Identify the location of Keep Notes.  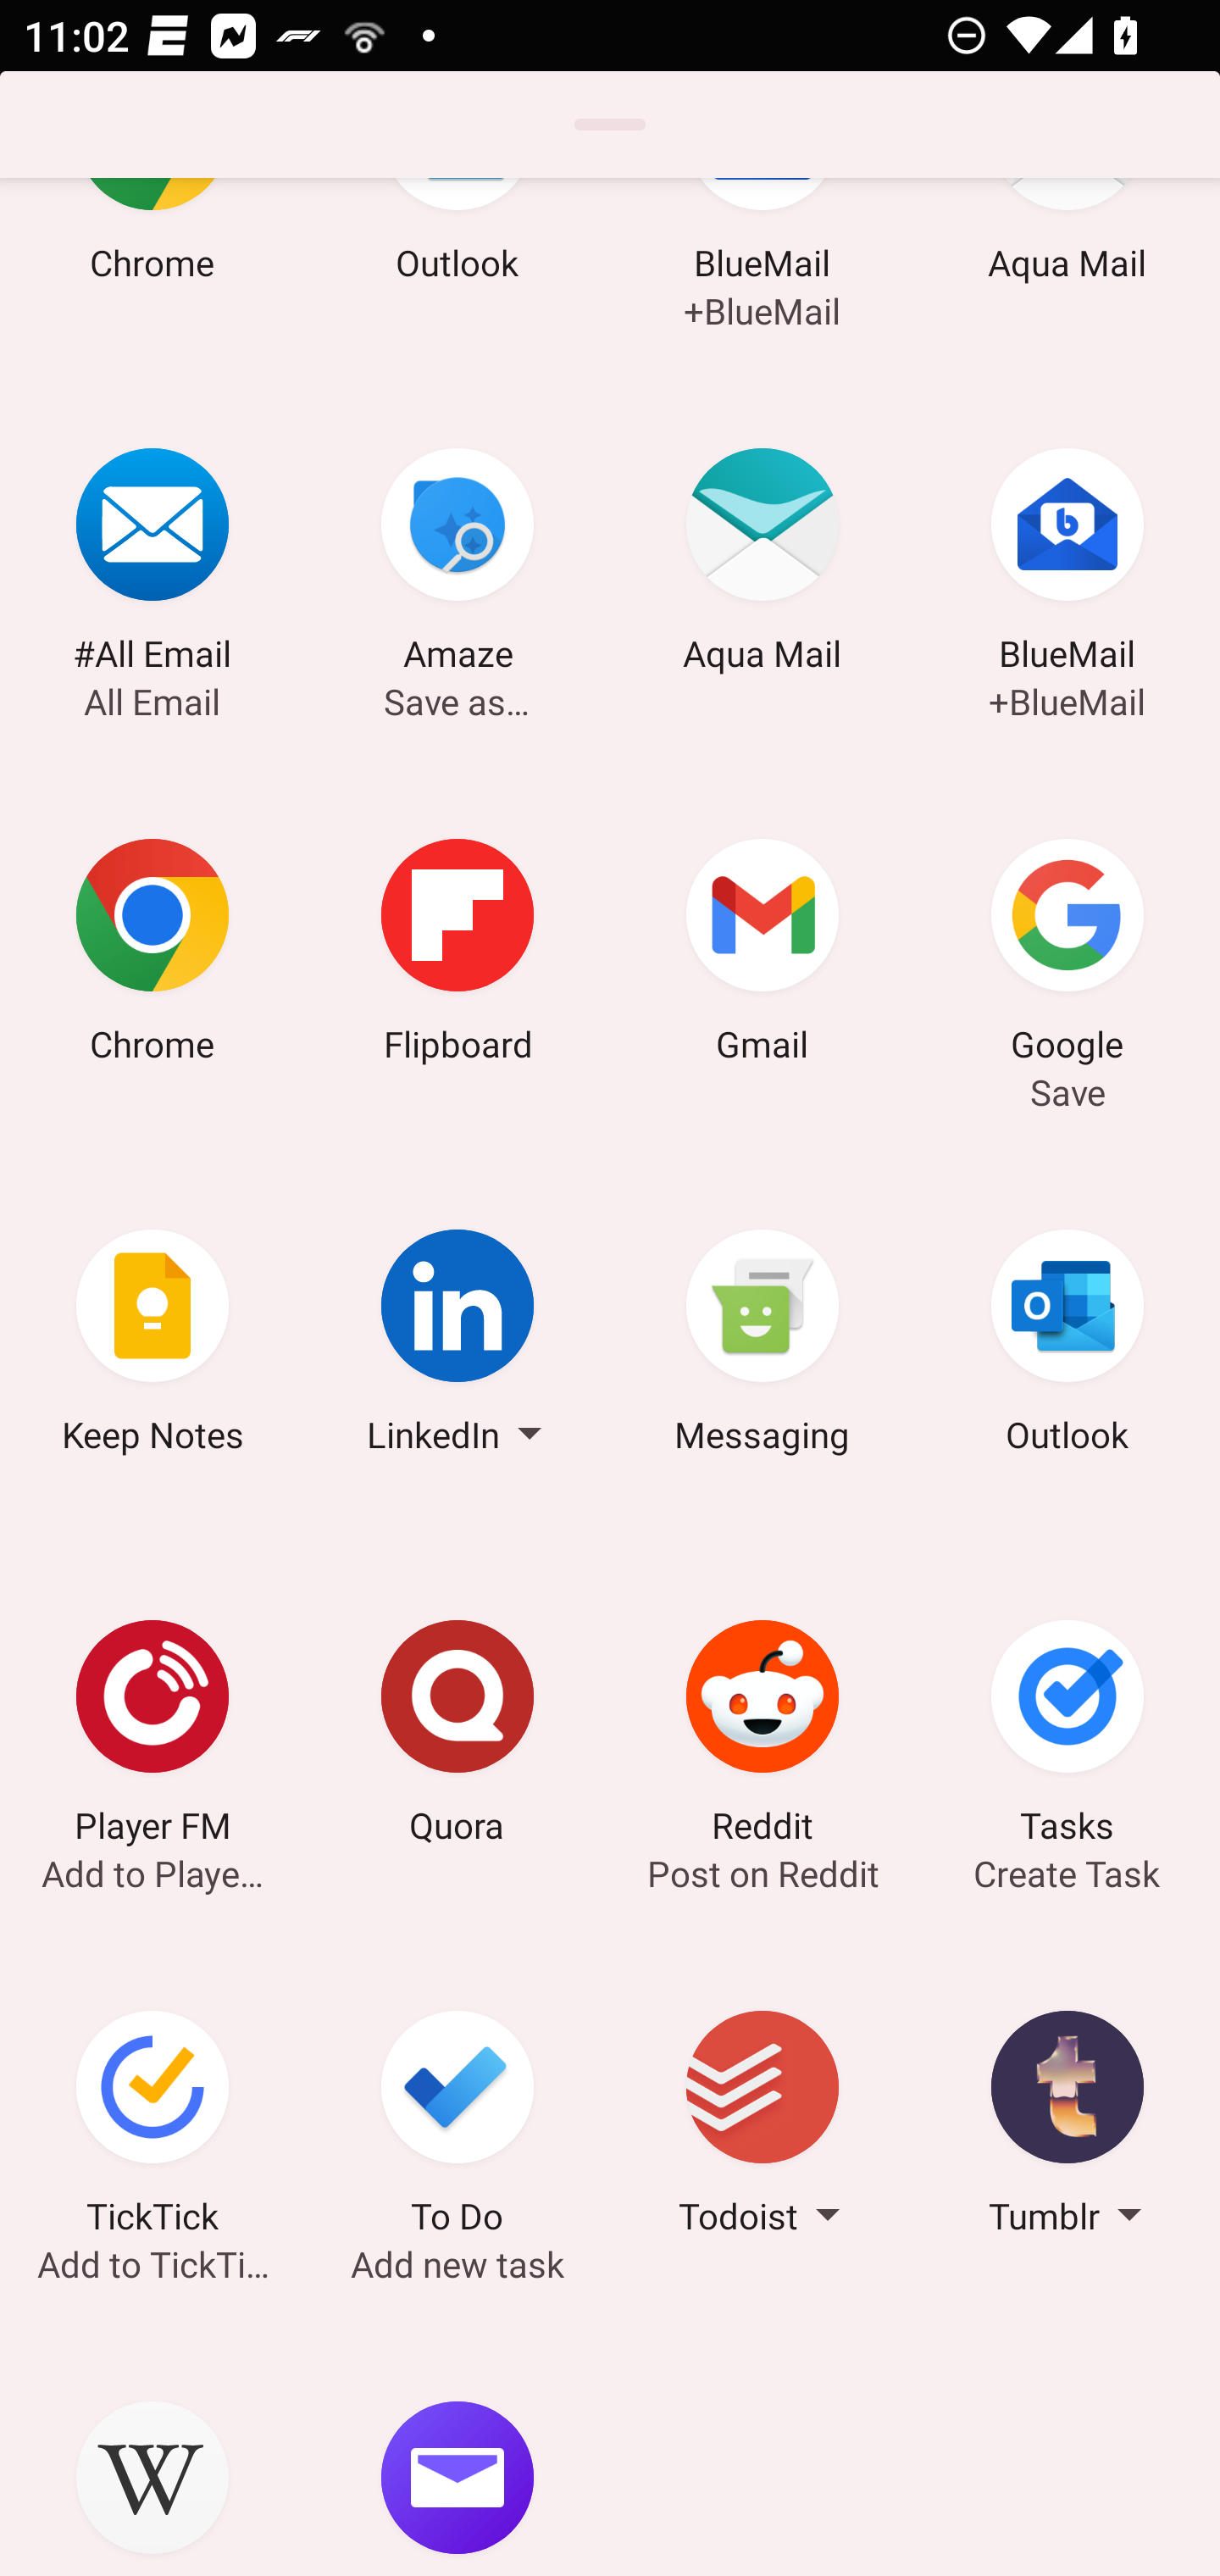
(152, 1346).